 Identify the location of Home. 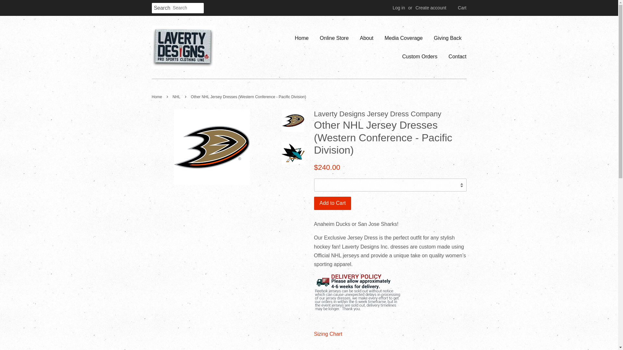
(158, 97).